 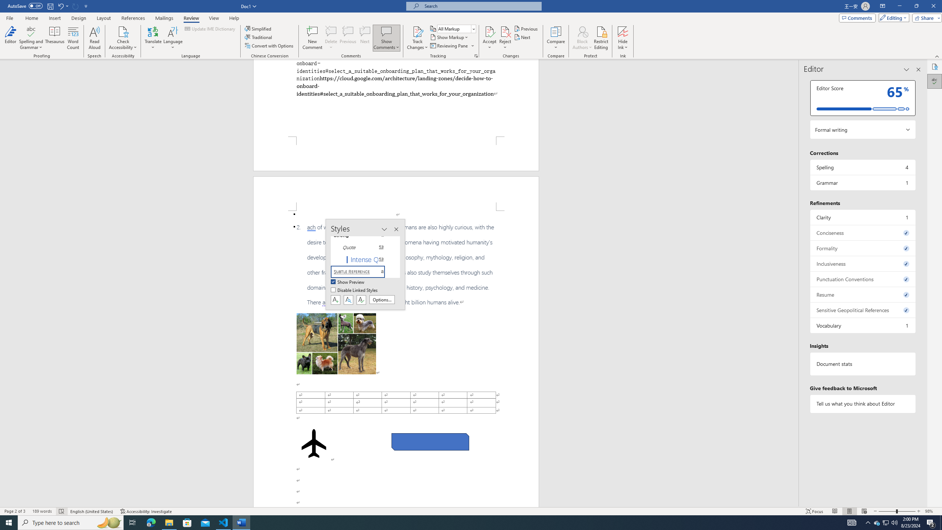 What do you see at coordinates (382, 300) in the screenshot?
I see `Options...` at bounding box center [382, 300].